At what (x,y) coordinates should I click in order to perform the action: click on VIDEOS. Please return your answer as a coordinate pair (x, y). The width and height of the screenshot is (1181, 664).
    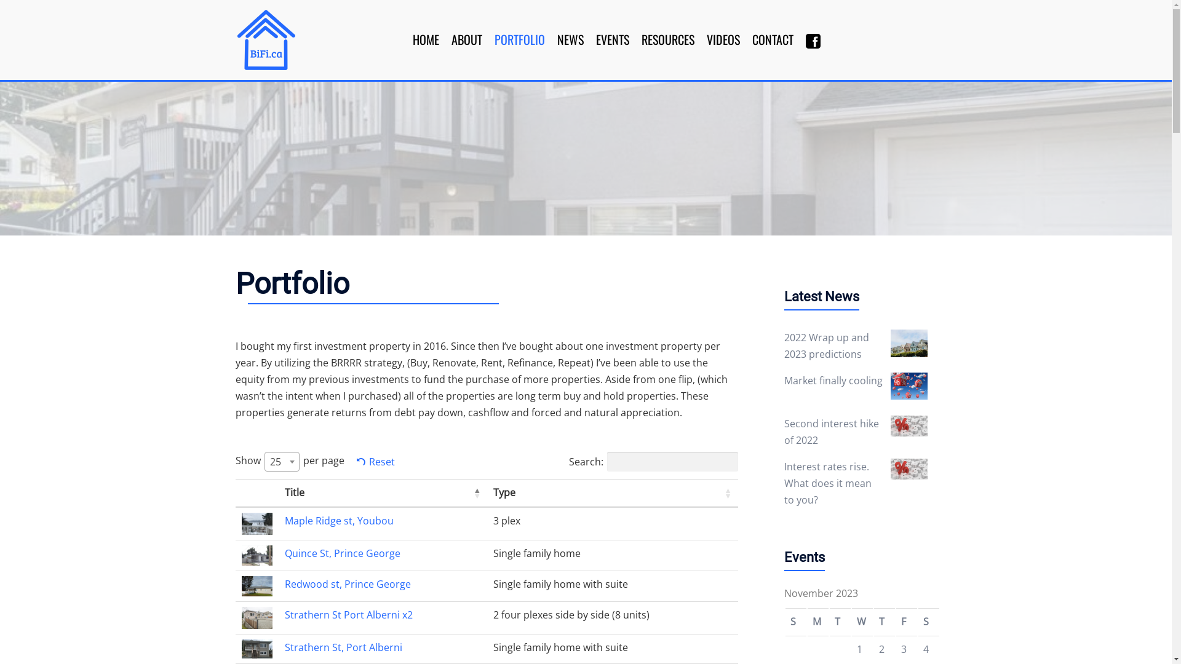
    Looking at the image, I should click on (723, 40).